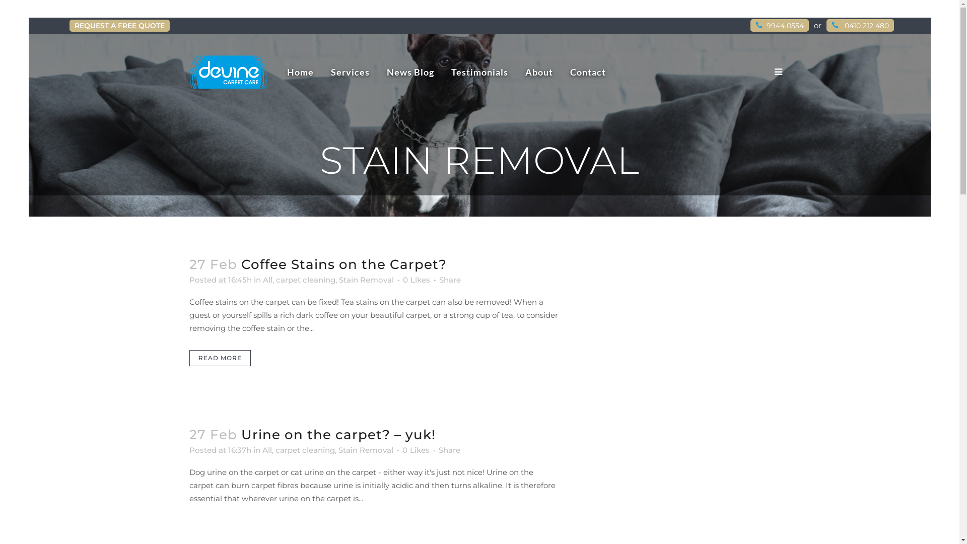 The height and width of the screenshot is (544, 967). I want to click on Share, so click(450, 280).